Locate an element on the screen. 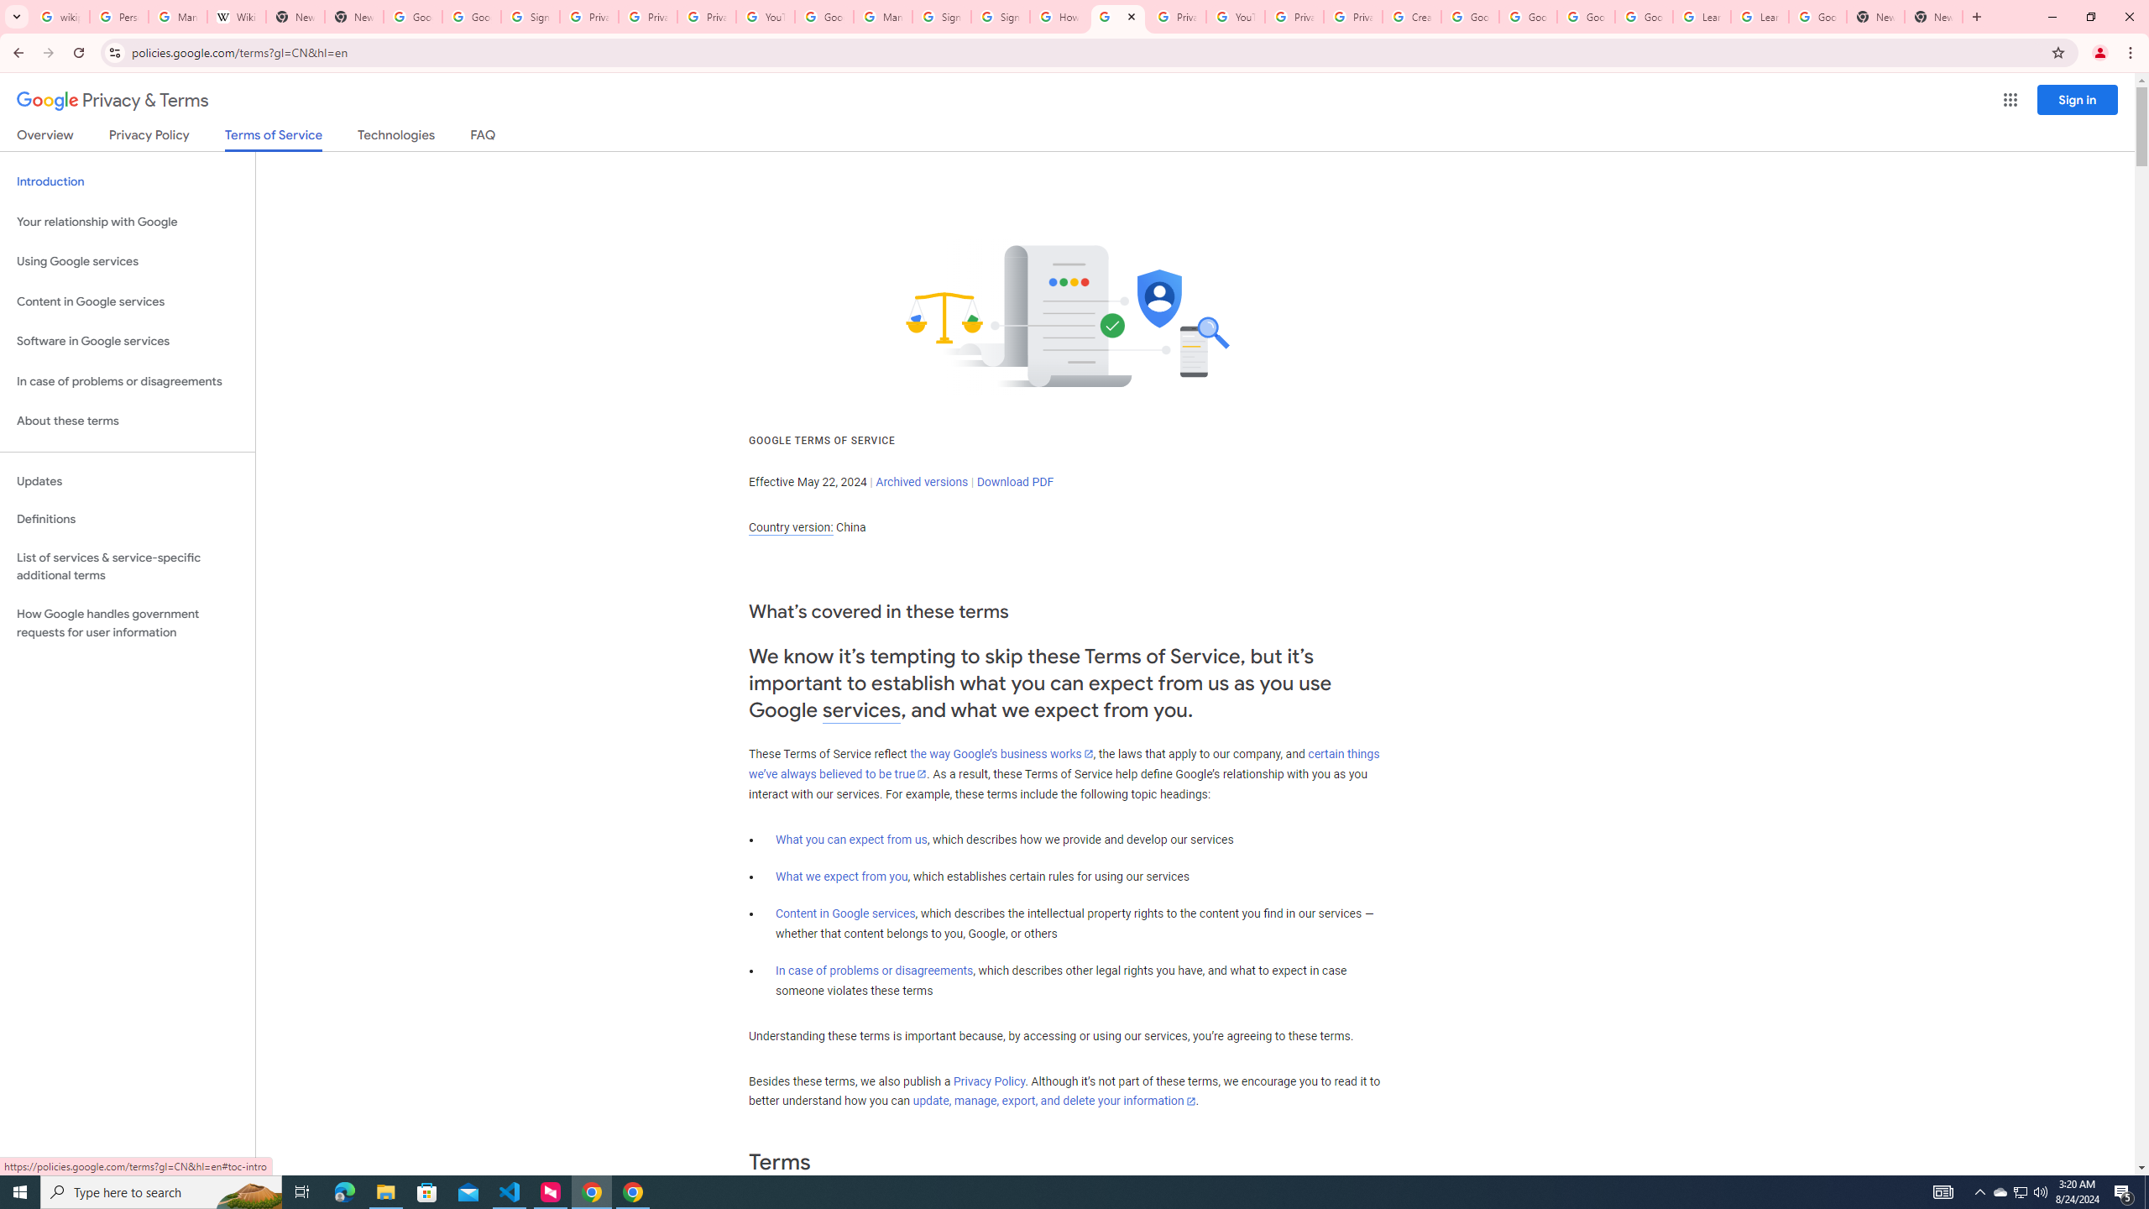 The image size is (2149, 1209). Using Google services is located at coordinates (128, 262).